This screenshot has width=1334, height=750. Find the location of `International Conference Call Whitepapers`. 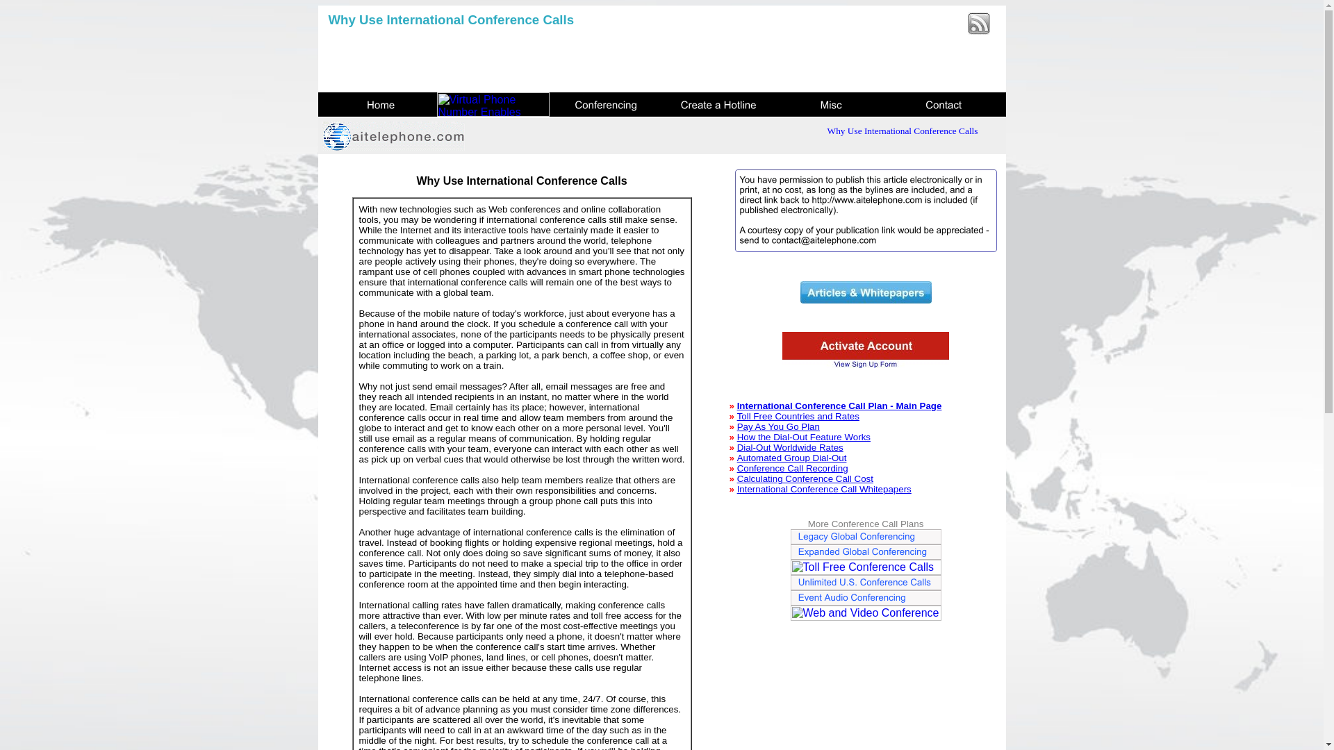

International Conference Call Whitepapers is located at coordinates (824, 489).